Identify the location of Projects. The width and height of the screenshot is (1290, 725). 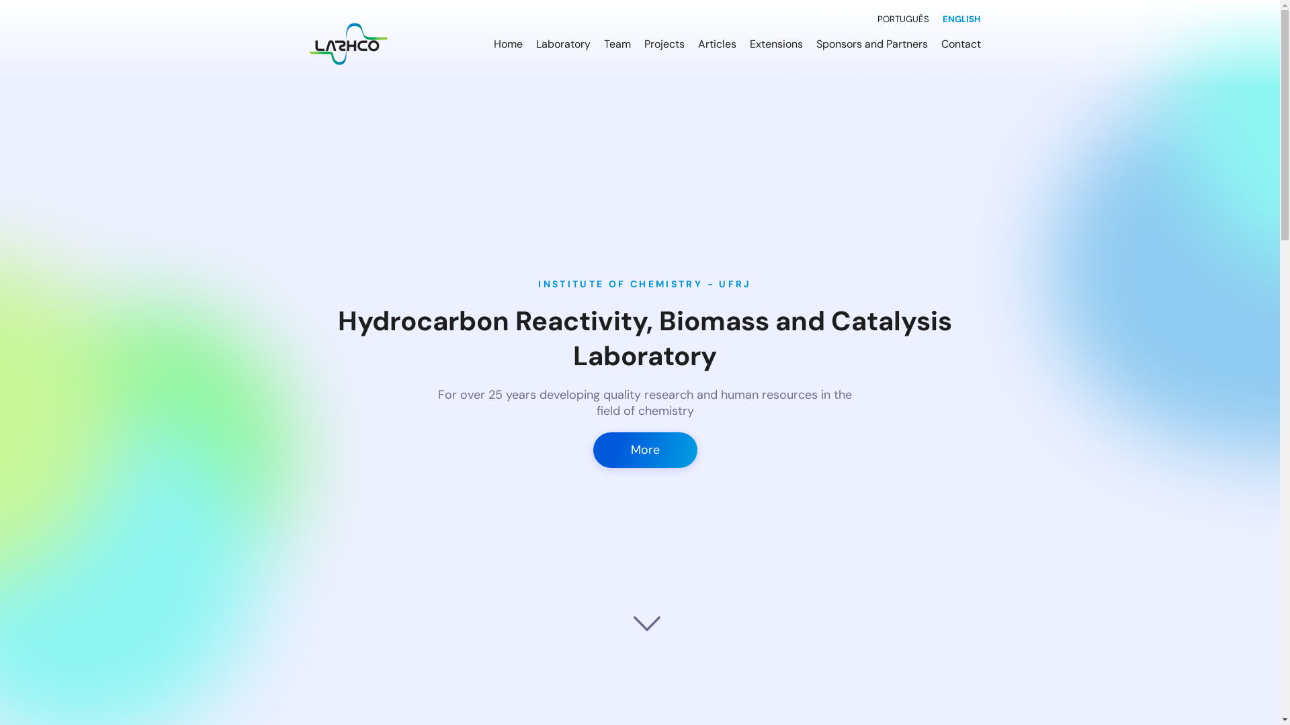
(664, 43).